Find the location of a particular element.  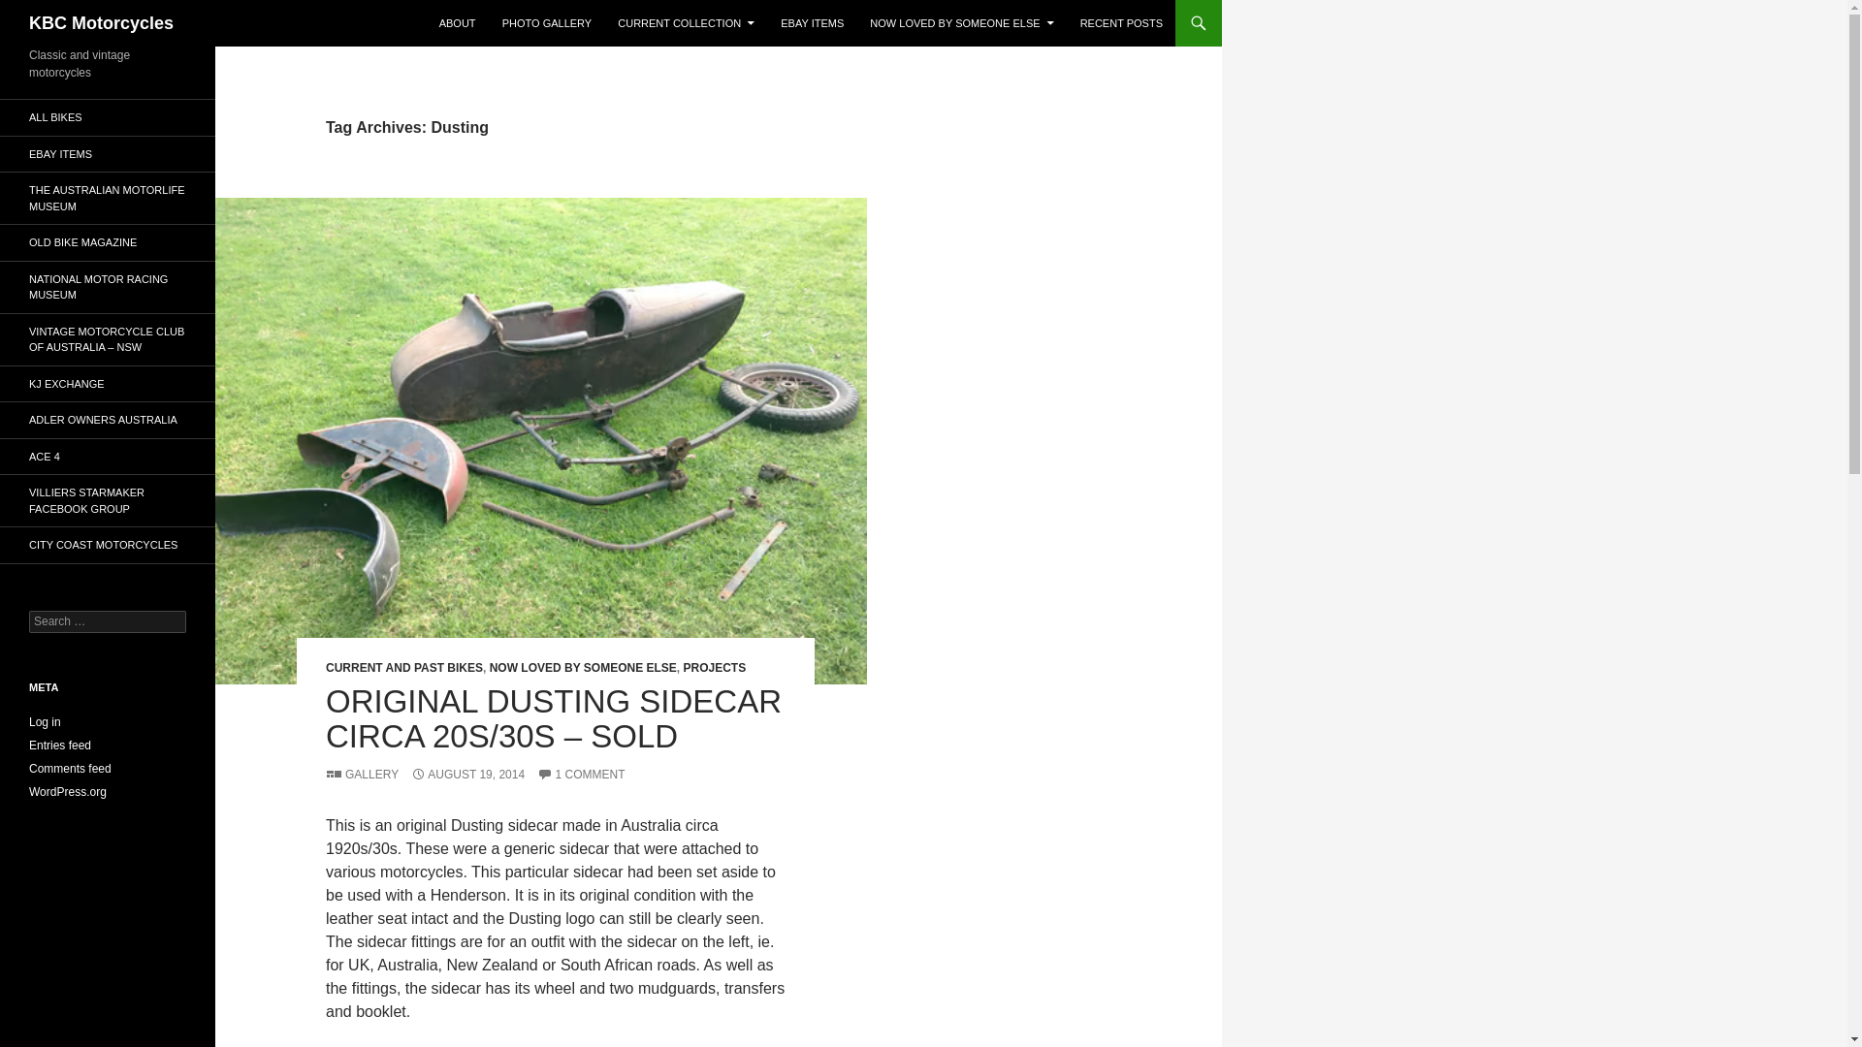

PHOTO GALLERY is located at coordinates (547, 23).